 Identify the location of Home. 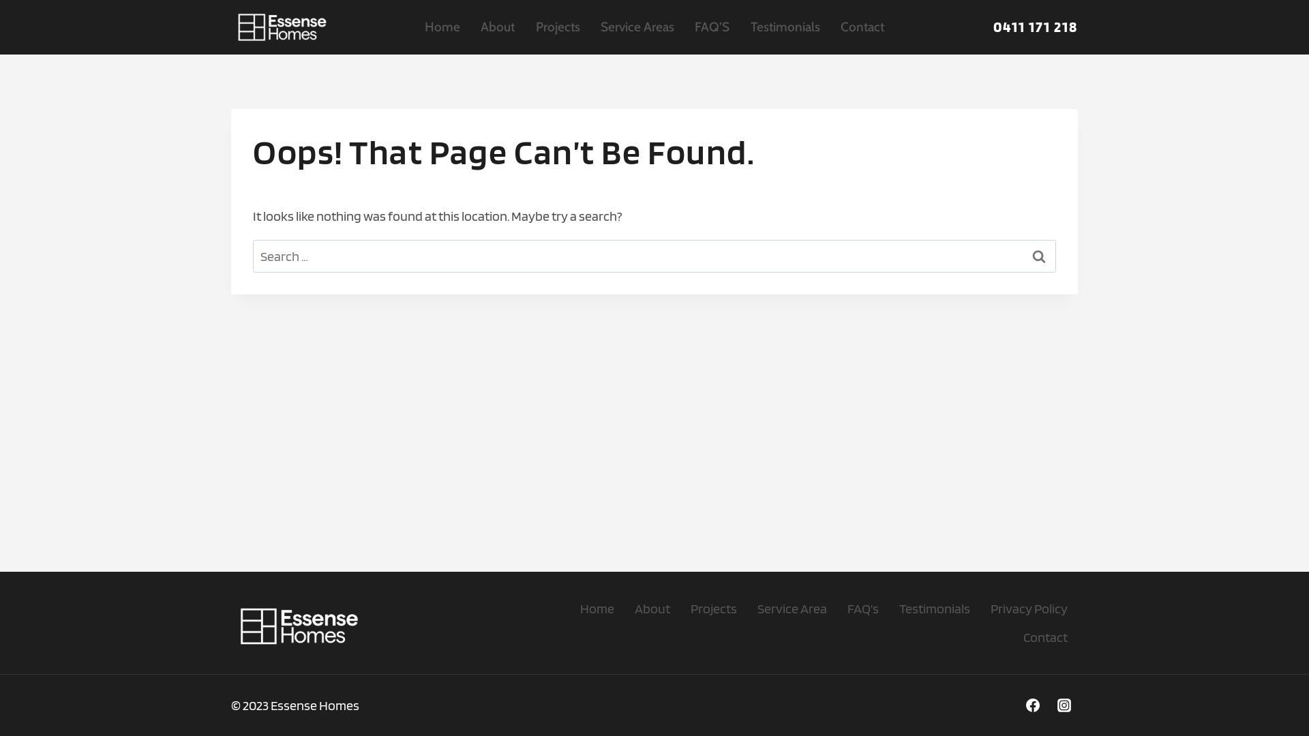
(597, 609).